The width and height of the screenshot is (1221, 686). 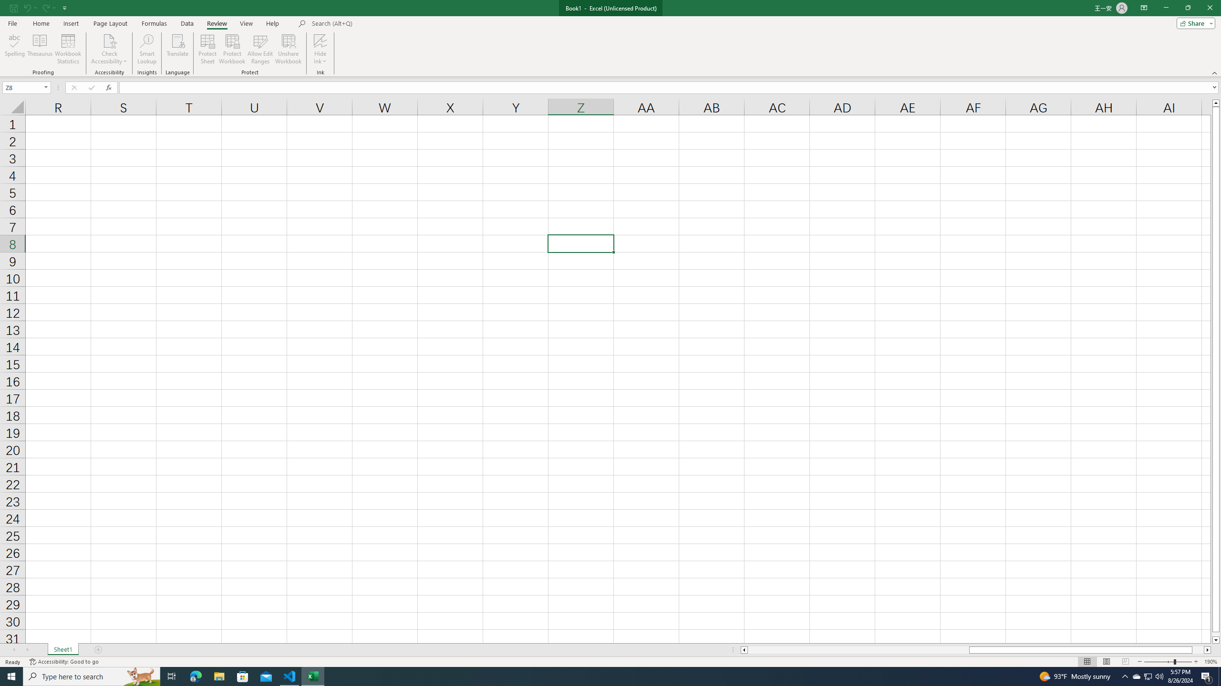 I want to click on Collapse the Ribbon, so click(x=1215, y=72).